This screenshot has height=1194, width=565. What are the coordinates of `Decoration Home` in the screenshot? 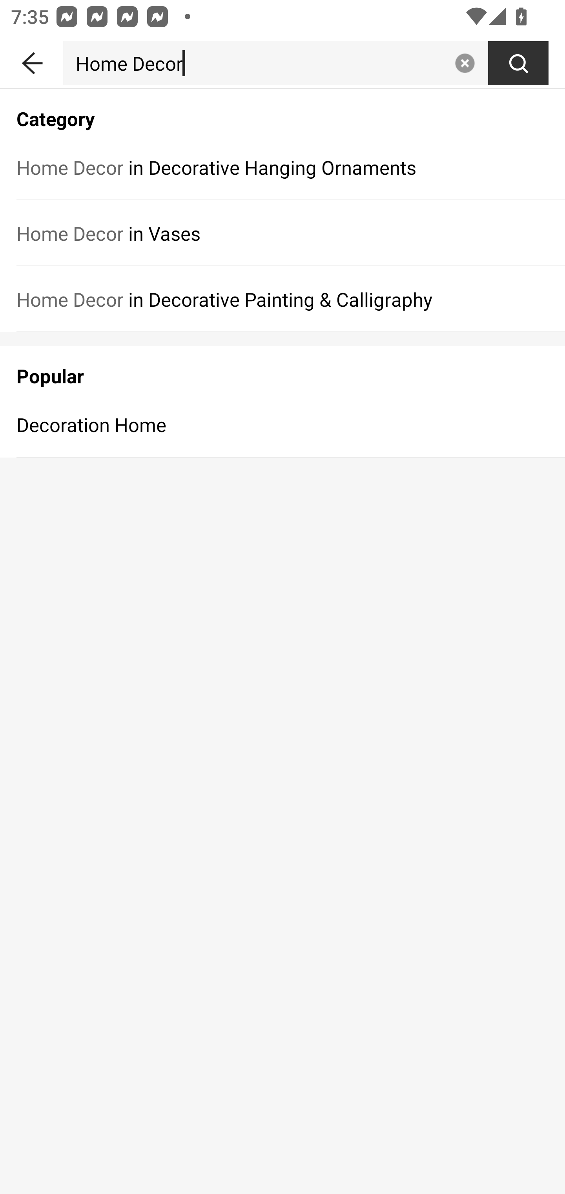 It's located at (282, 424).